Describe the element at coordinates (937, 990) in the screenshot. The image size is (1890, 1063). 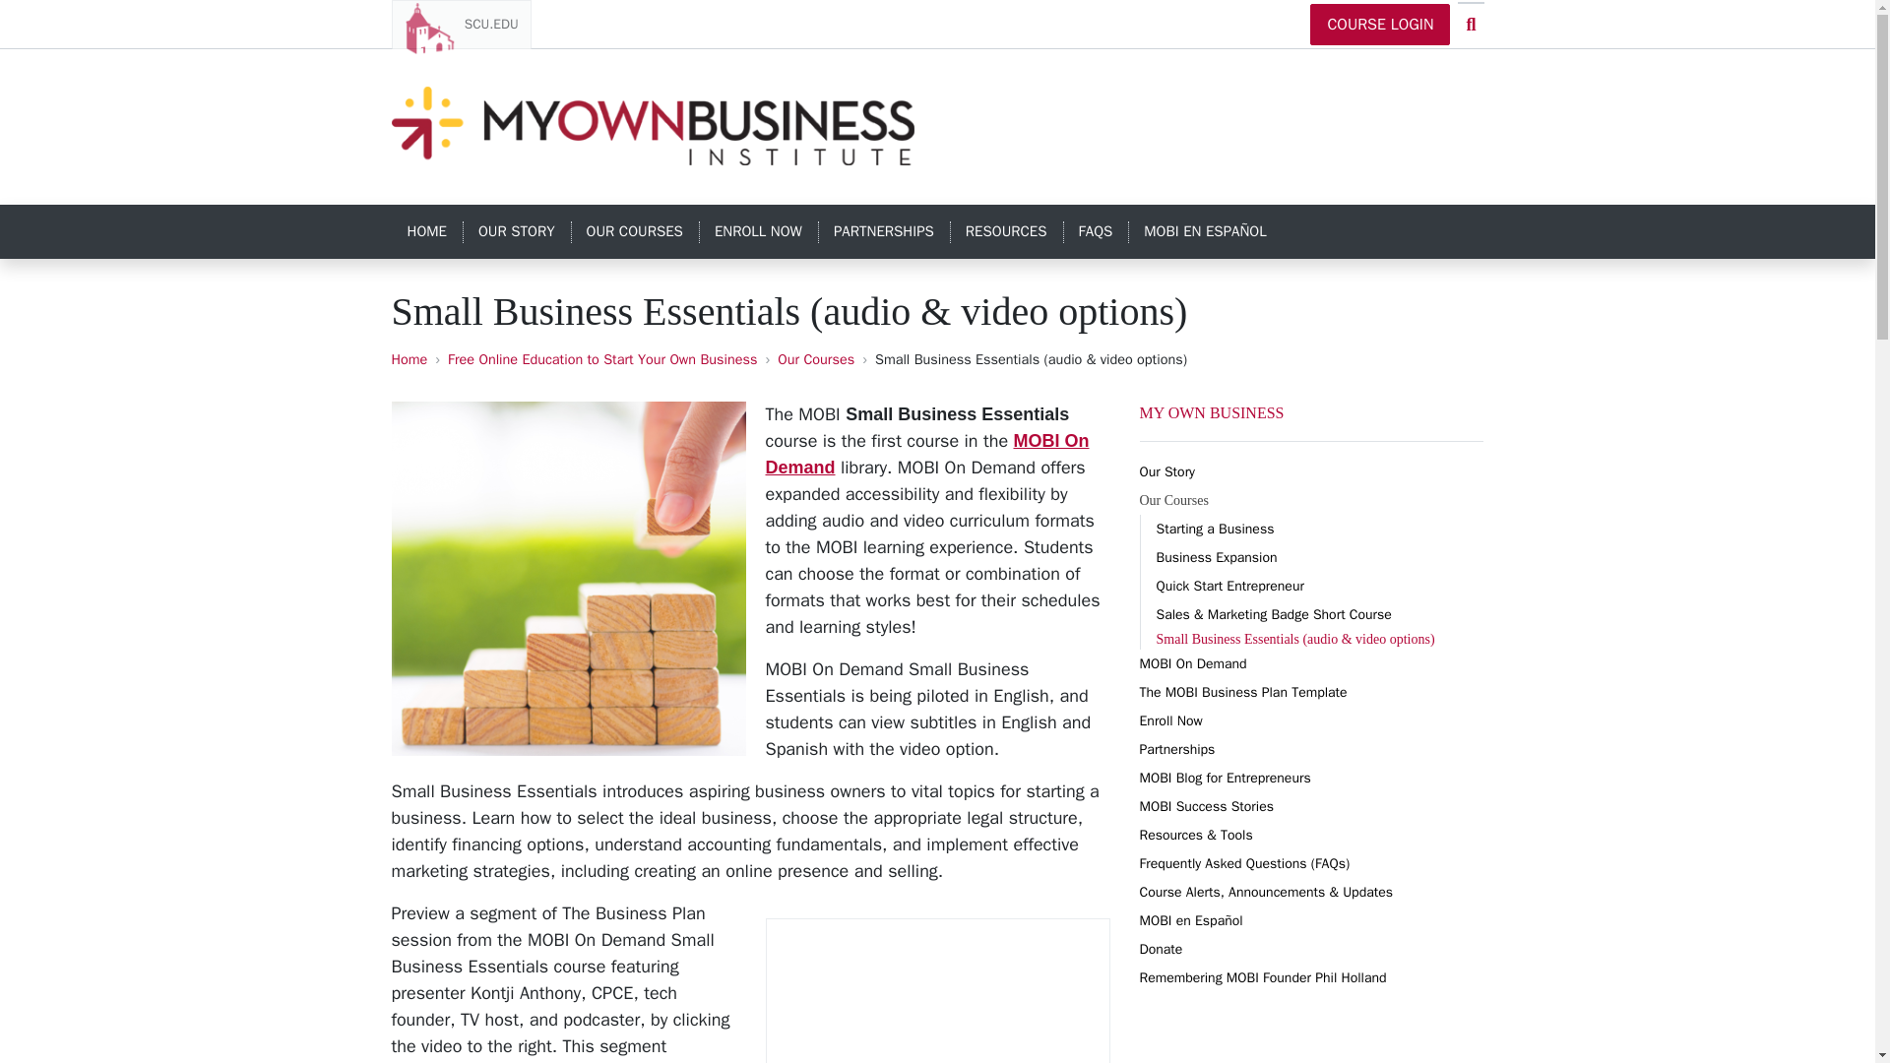
I see `Video Grid 03: MOBI On Demand Preview The Business Plan` at that location.